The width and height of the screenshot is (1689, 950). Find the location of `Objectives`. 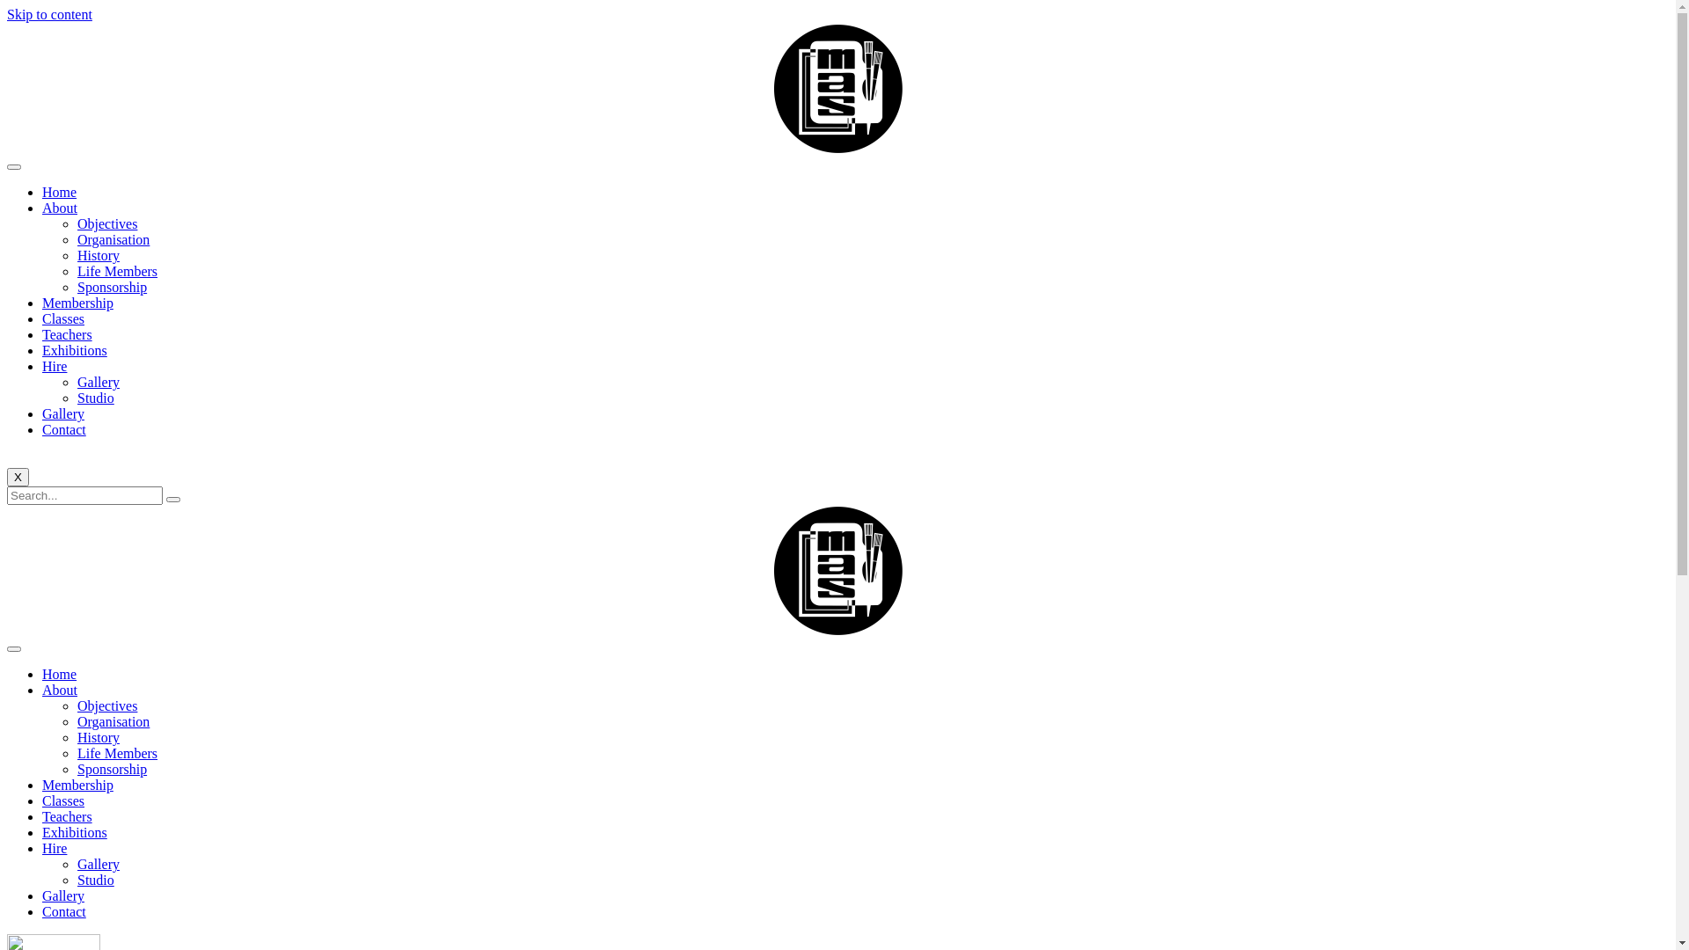

Objectives is located at coordinates (107, 705).